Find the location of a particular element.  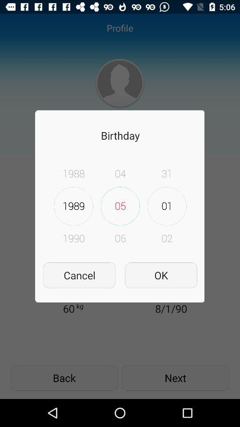

launch item to the right of the cancel icon is located at coordinates (161, 275).